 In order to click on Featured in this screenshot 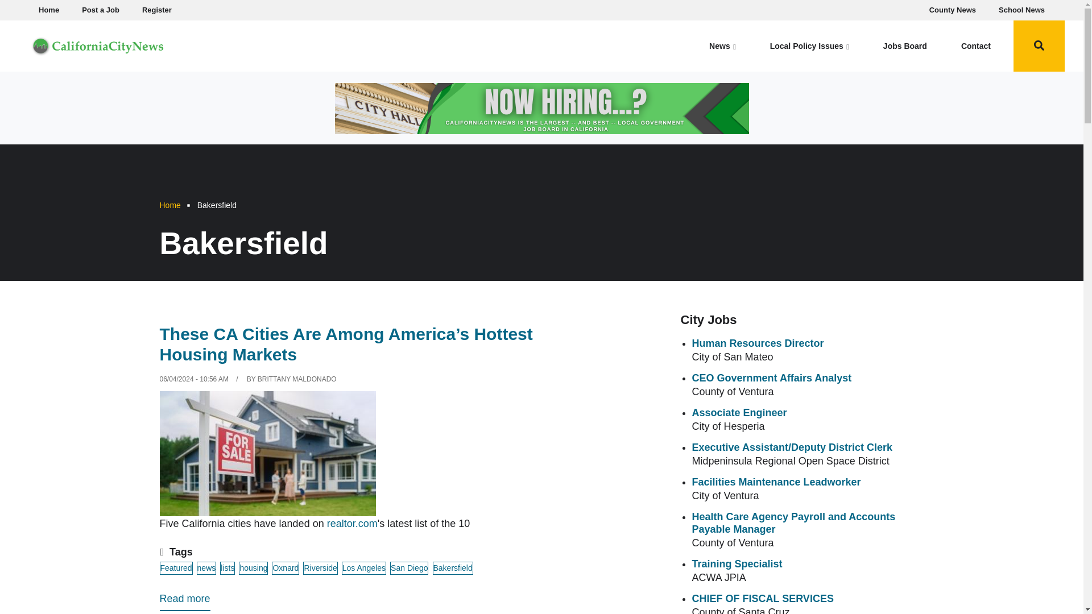, I will do `click(175, 568)`.